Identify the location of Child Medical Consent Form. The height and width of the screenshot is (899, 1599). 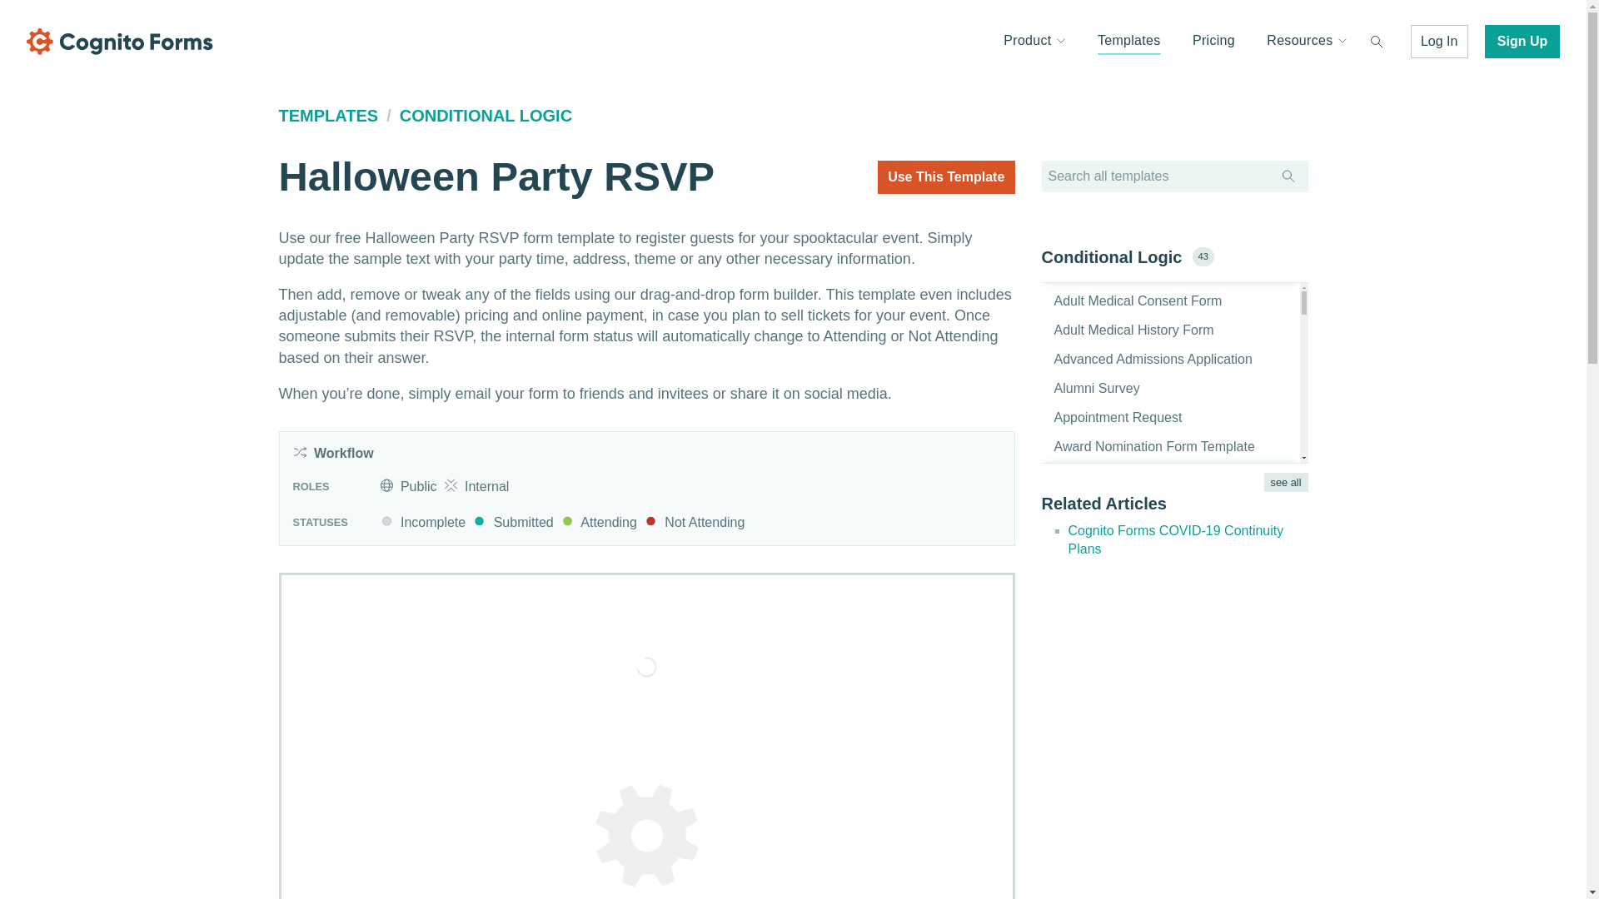
(1131, 621).